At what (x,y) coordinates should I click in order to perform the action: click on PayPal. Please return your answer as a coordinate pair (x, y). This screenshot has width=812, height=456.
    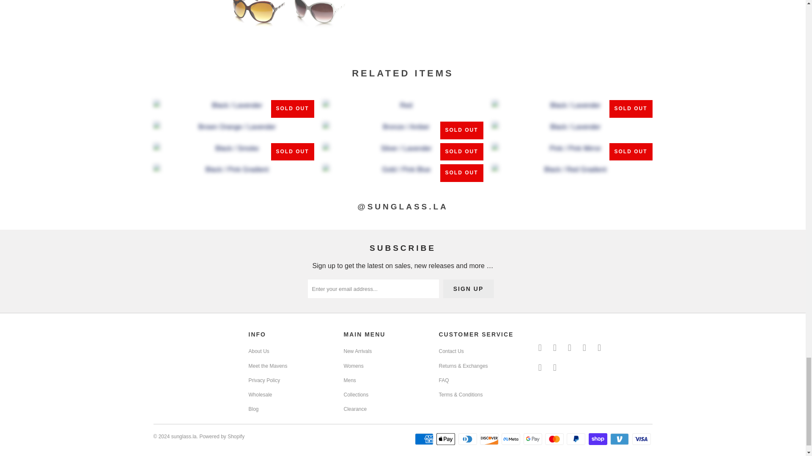
    Looking at the image, I should click on (577, 439).